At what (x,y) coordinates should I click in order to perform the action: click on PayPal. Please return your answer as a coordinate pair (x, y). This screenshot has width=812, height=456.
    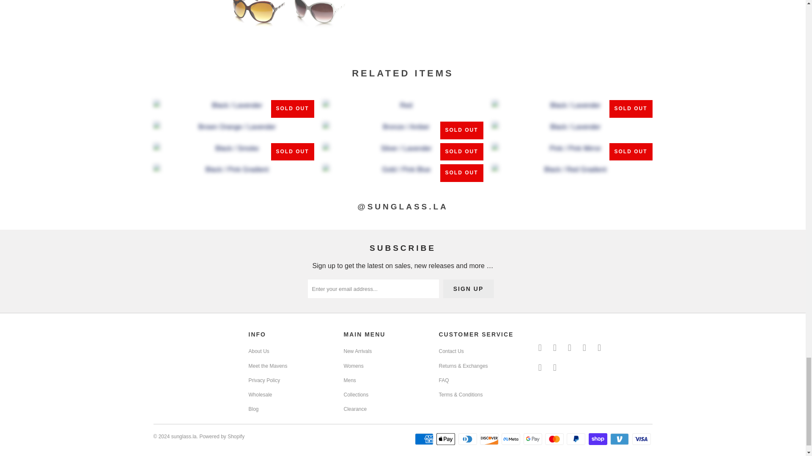
    Looking at the image, I should click on (577, 439).